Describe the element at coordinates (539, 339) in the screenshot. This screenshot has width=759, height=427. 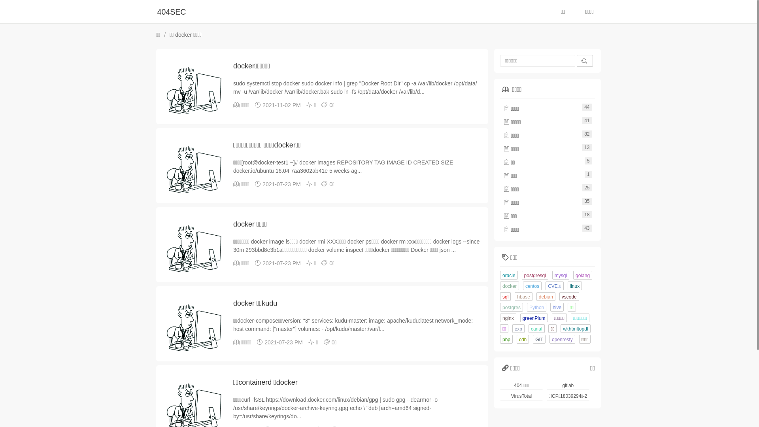
I see `GIT` at that location.